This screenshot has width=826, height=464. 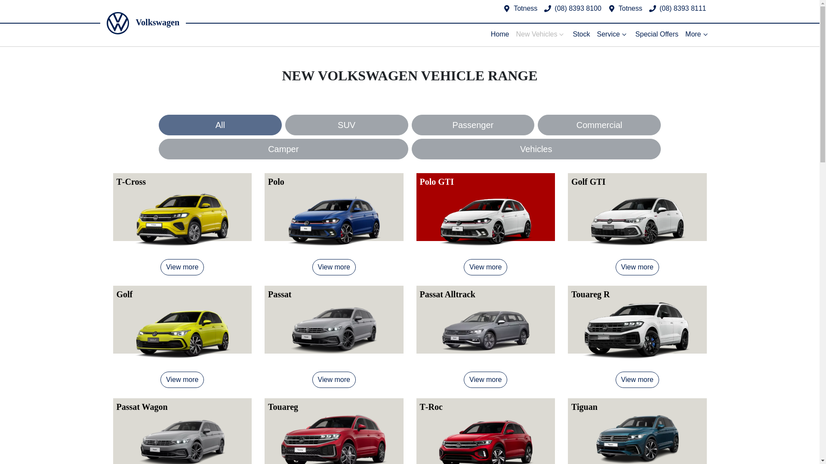 What do you see at coordinates (346, 125) in the screenshot?
I see `SUV` at bounding box center [346, 125].